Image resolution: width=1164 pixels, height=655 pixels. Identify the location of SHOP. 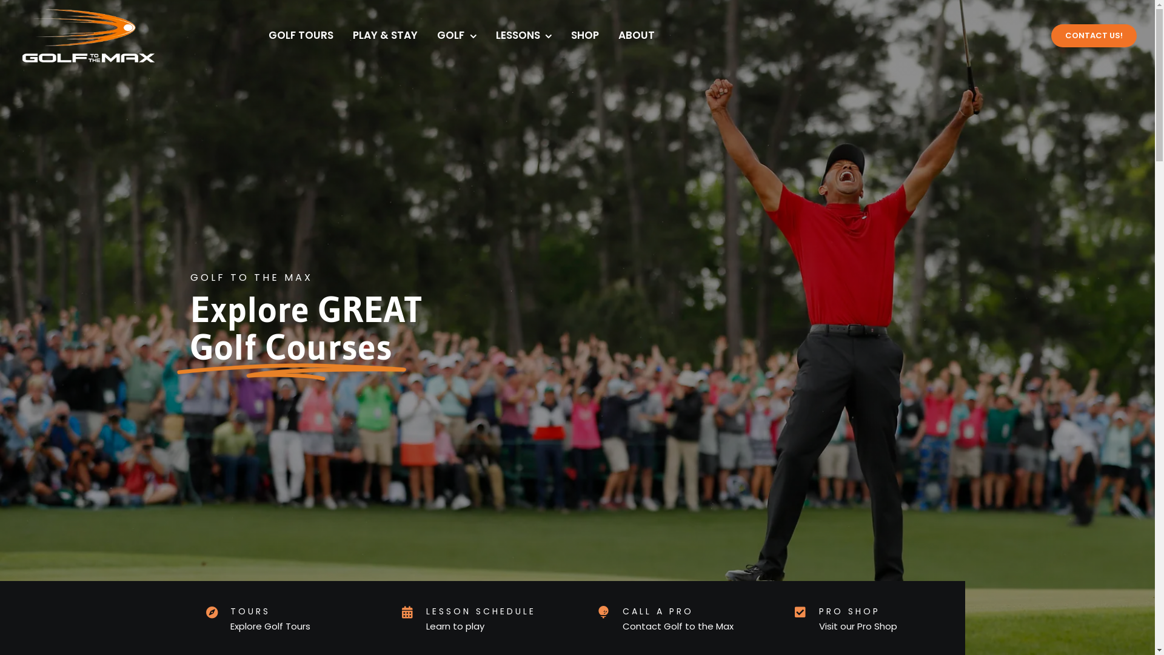
(585, 36).